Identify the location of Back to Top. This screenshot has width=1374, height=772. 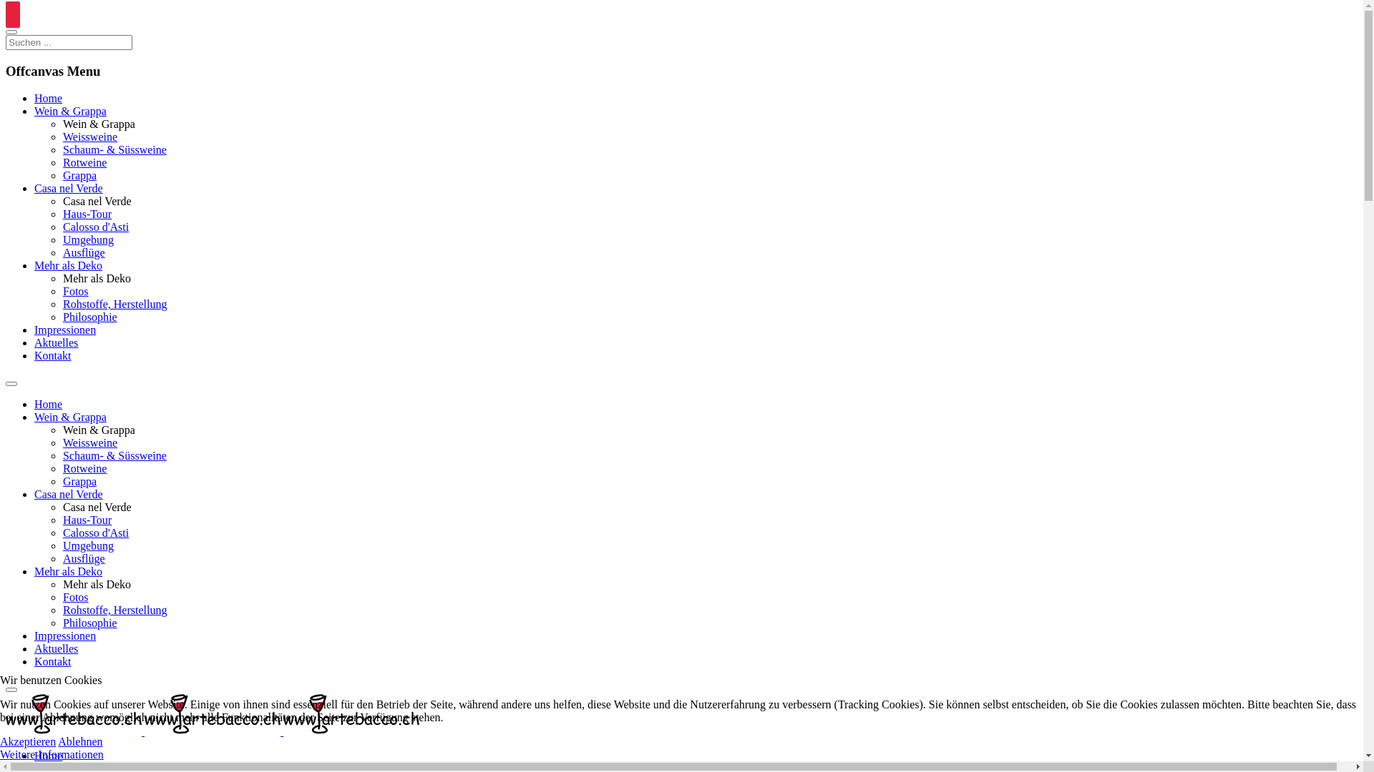
(13, 14).